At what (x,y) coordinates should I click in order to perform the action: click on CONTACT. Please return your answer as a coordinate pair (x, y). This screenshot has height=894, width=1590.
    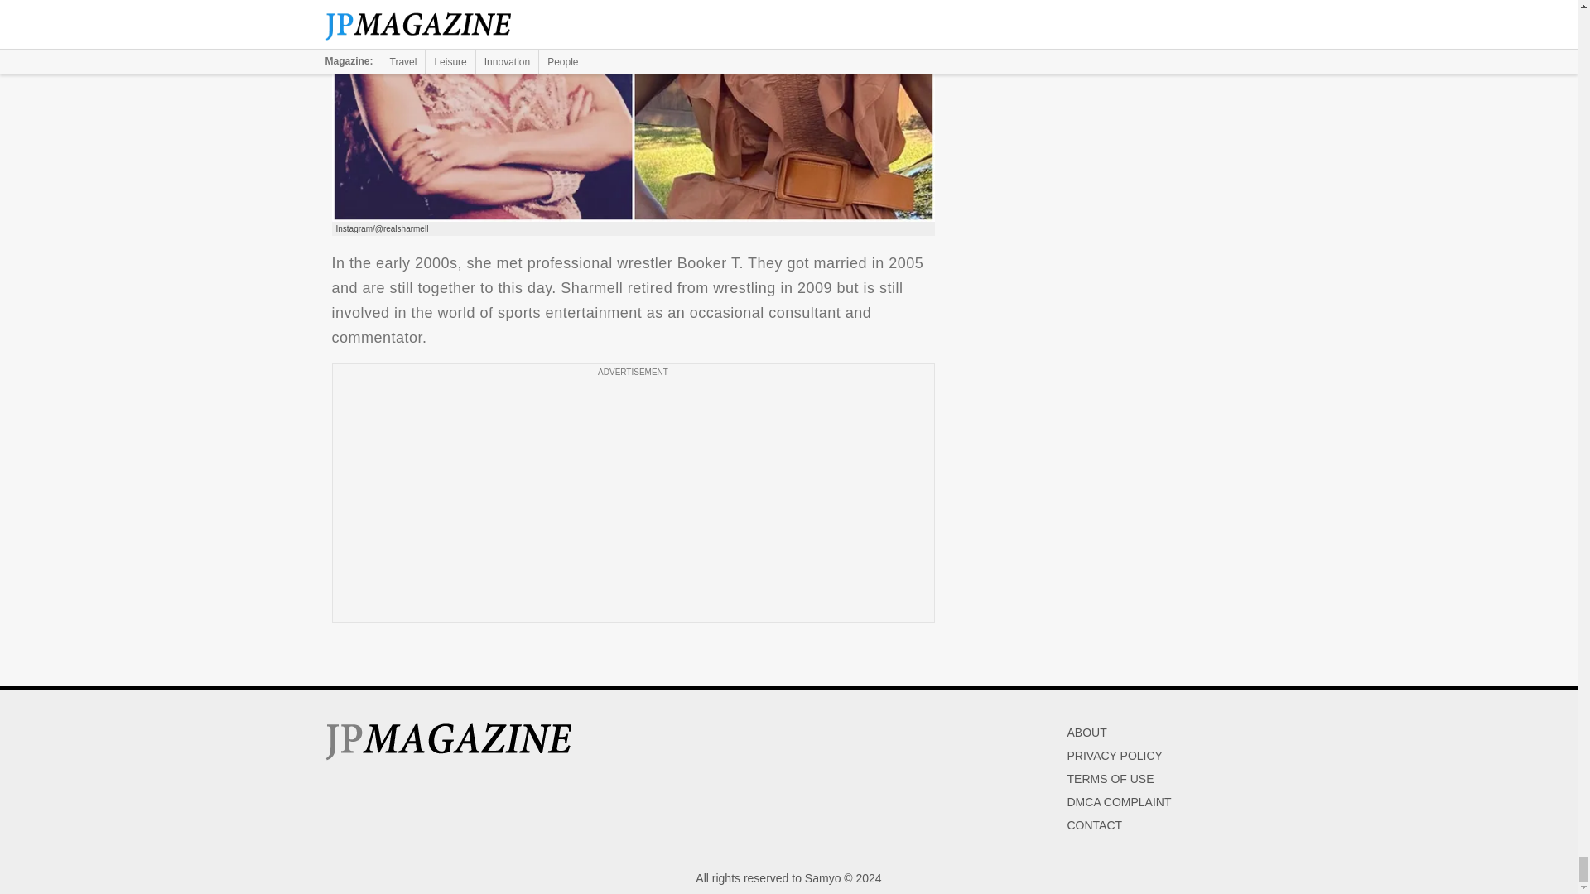
    Looking at the image, I should click on (1095, 825).